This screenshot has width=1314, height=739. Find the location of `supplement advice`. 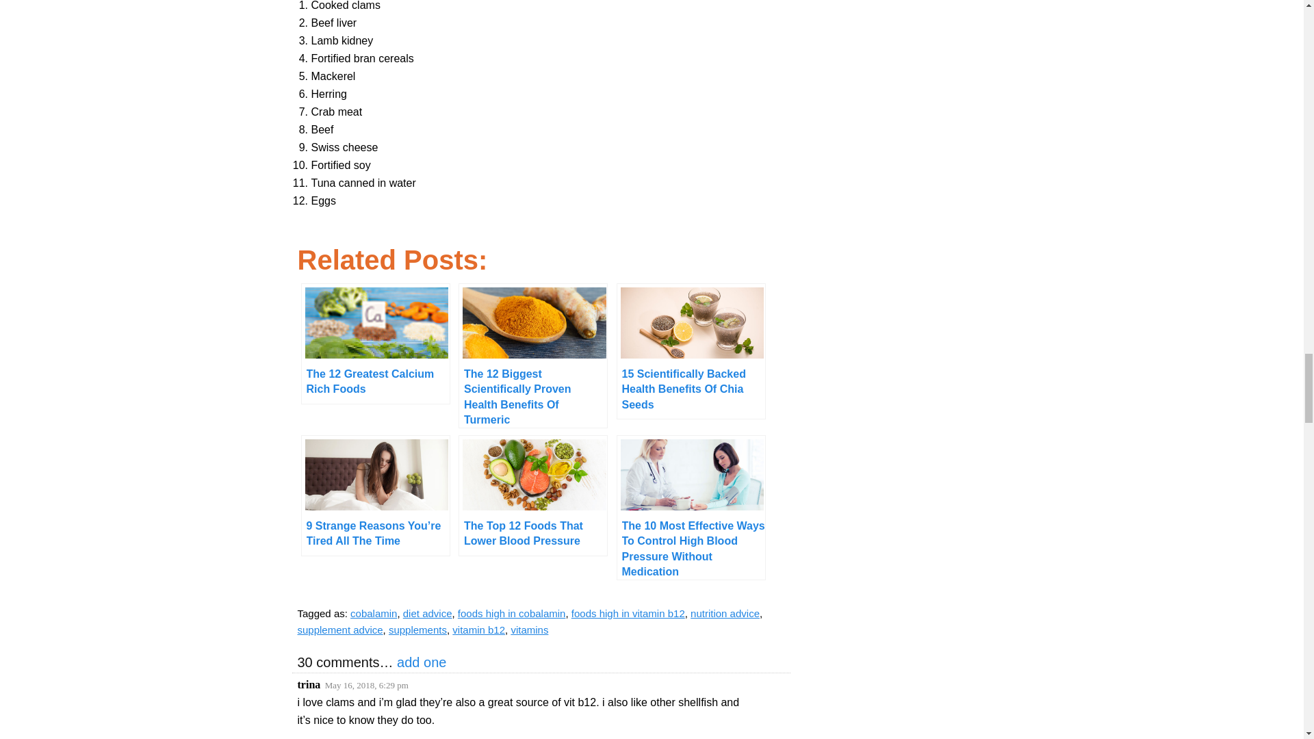

supplement advice is located at coordinates (339, 630).